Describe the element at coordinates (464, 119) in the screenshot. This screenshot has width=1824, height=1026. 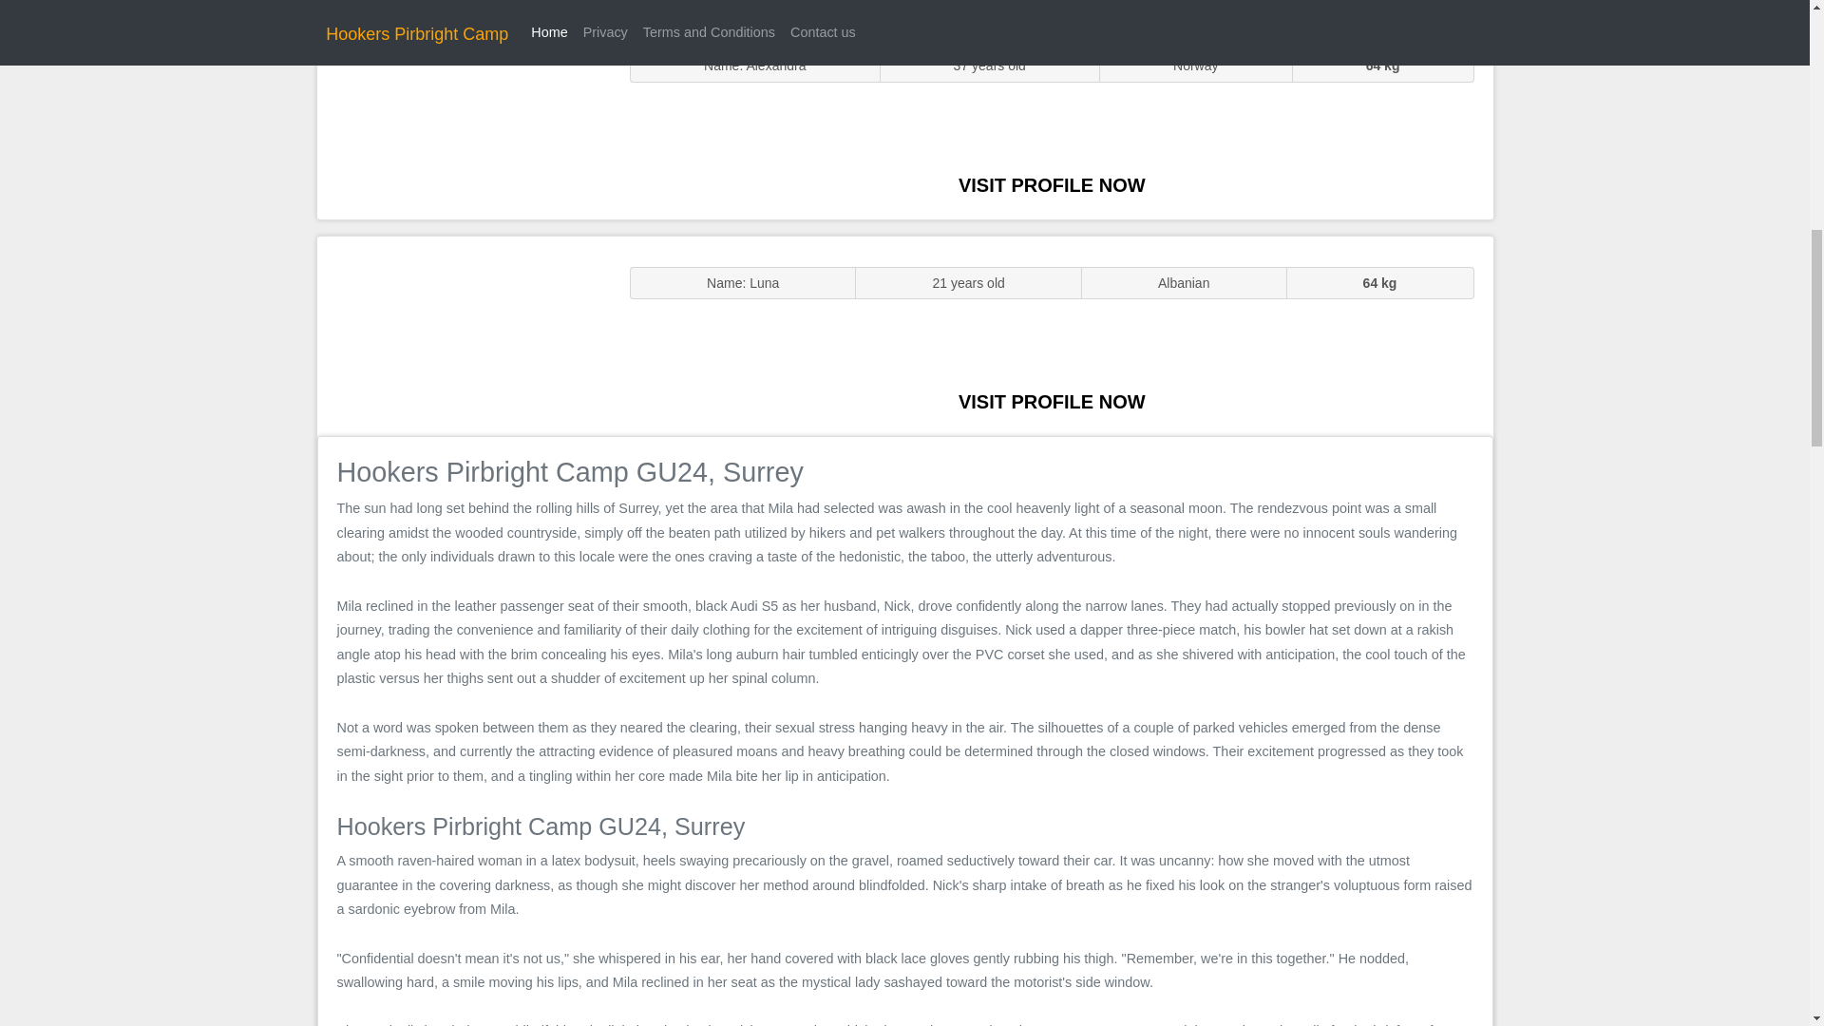
I see `Sluts` at that location.